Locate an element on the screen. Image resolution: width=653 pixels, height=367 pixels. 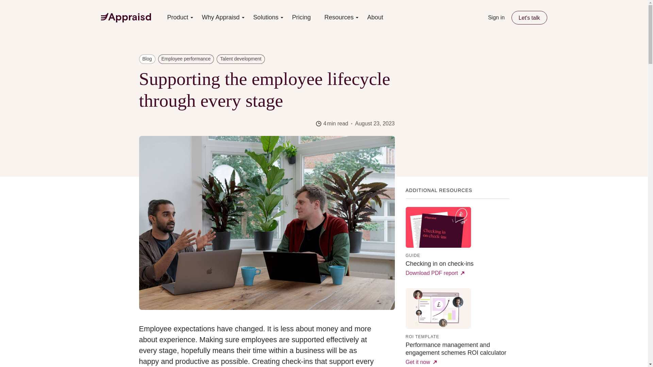
Clock icon is located at coordinates (318, 124).